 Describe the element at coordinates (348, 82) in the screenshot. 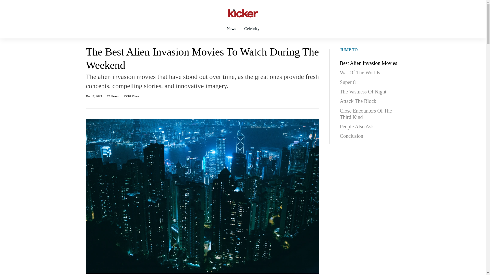

I see `Super 8` at that location.